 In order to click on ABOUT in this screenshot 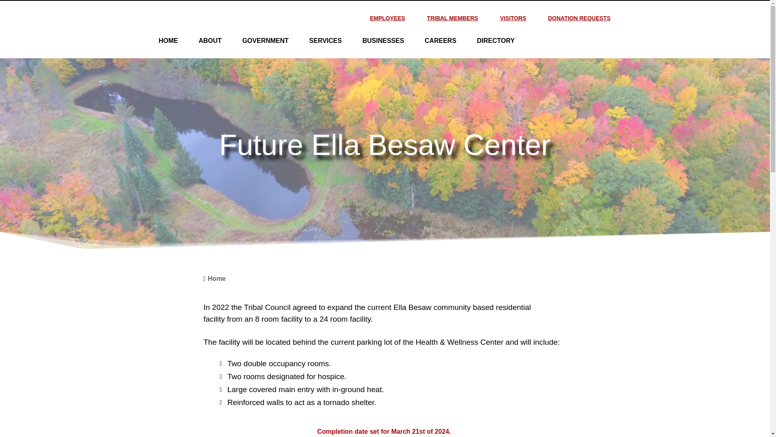, I will do `click(210, 40)`.